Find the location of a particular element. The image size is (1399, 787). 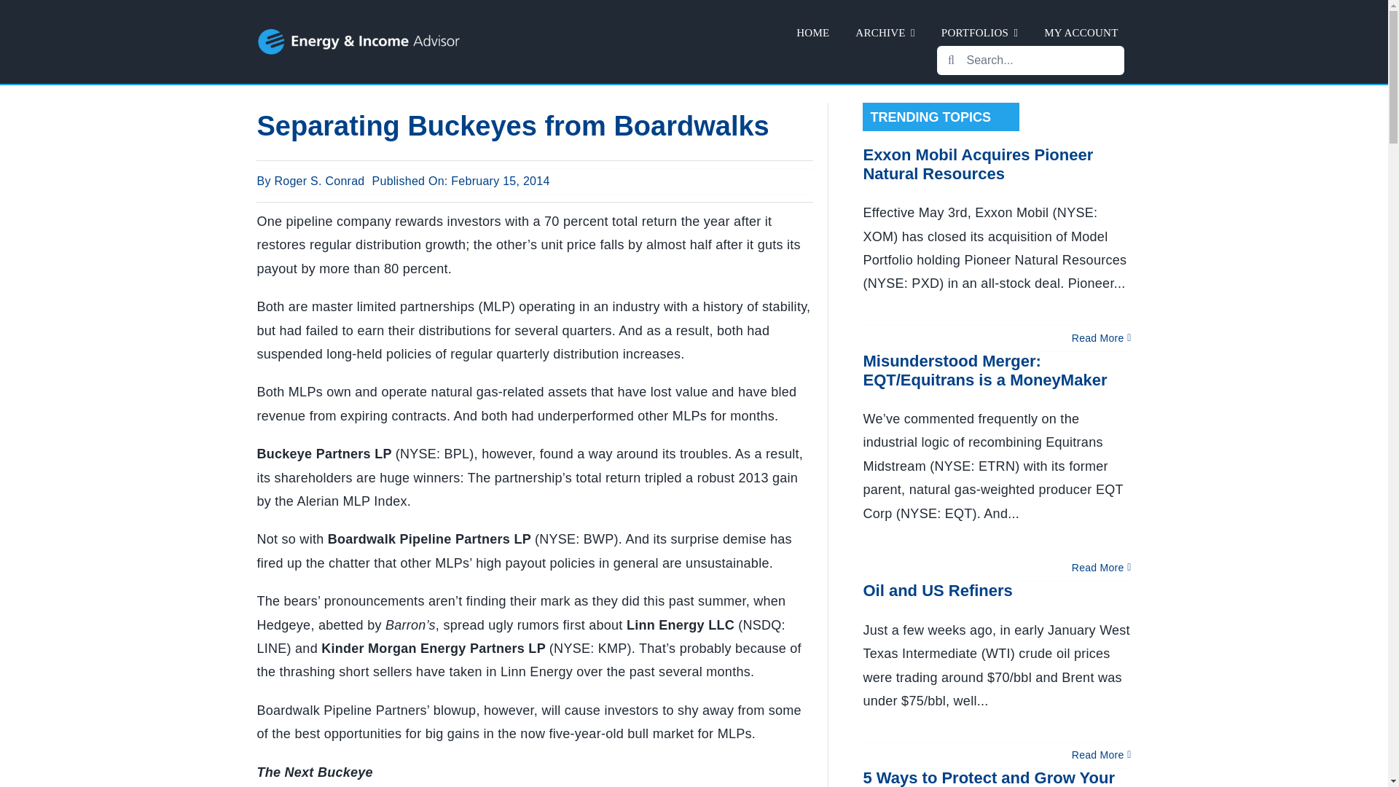

PORTFOLIOS is located at coordinates (979, 33).